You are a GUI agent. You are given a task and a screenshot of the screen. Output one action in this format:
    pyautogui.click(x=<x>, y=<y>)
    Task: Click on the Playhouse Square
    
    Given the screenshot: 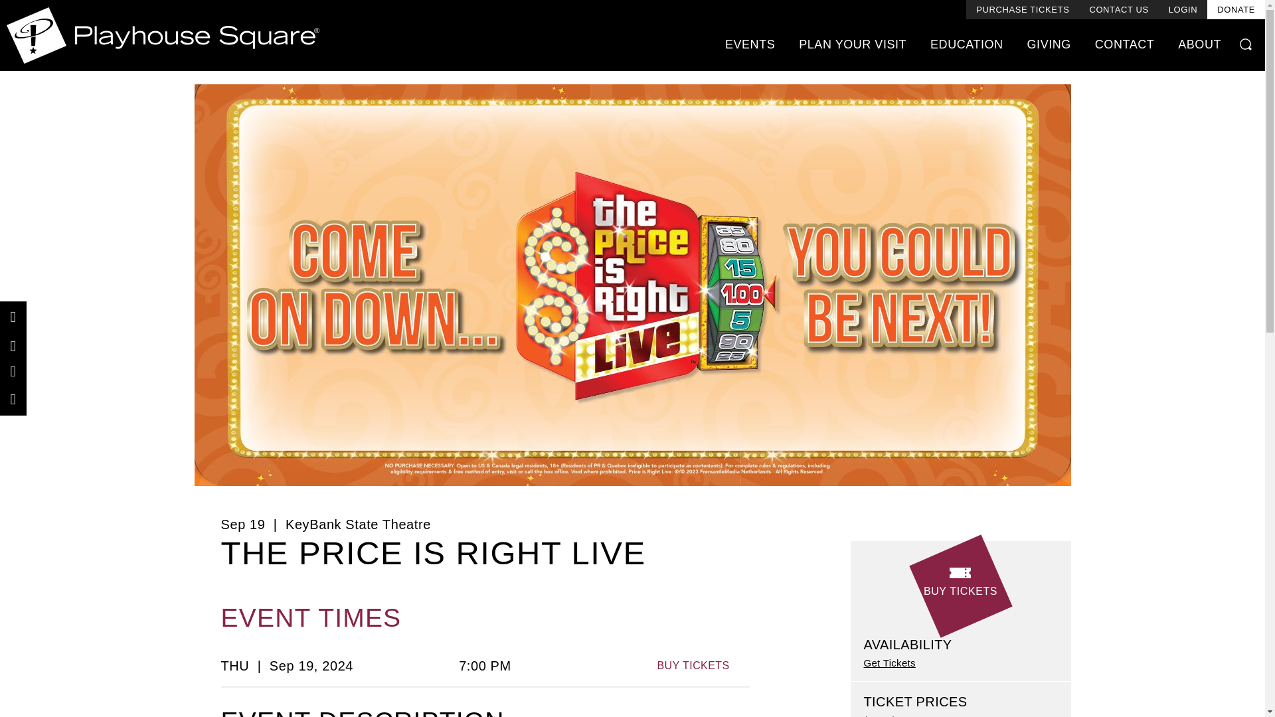 What is the action you would take?
    pyautogui.click(x=163, y=35)
    